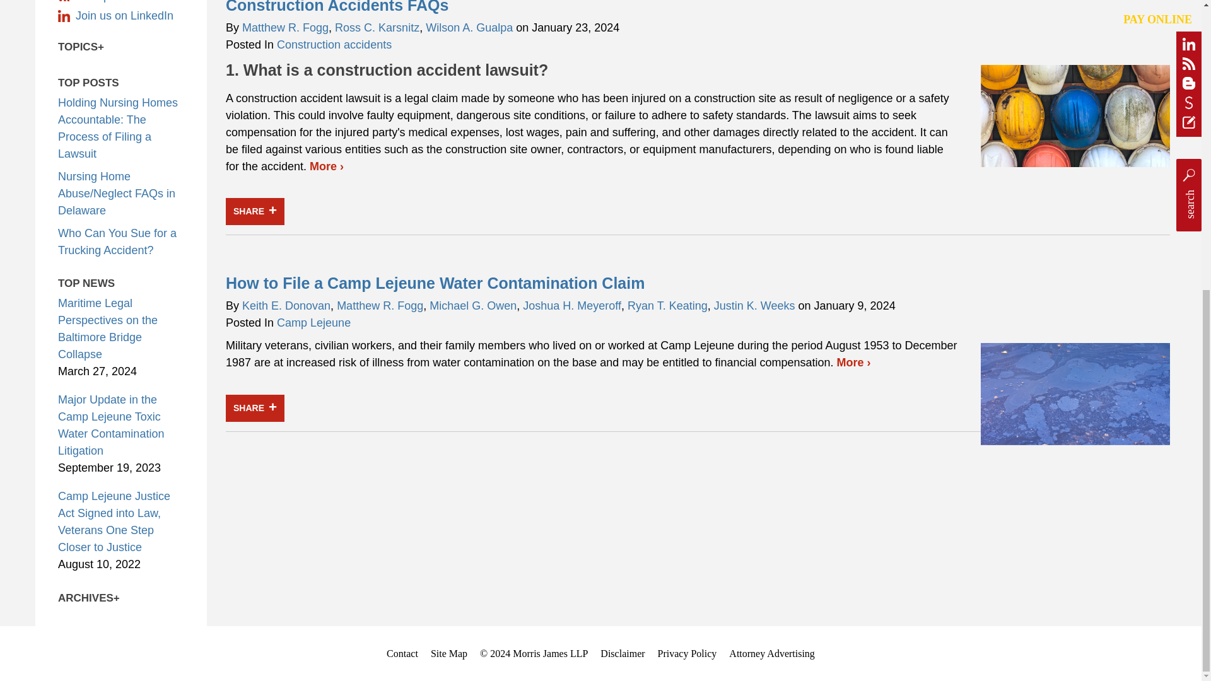 This screenshot has width=1211, height=681. I want to click on LinkedIn, so click(121, 16).